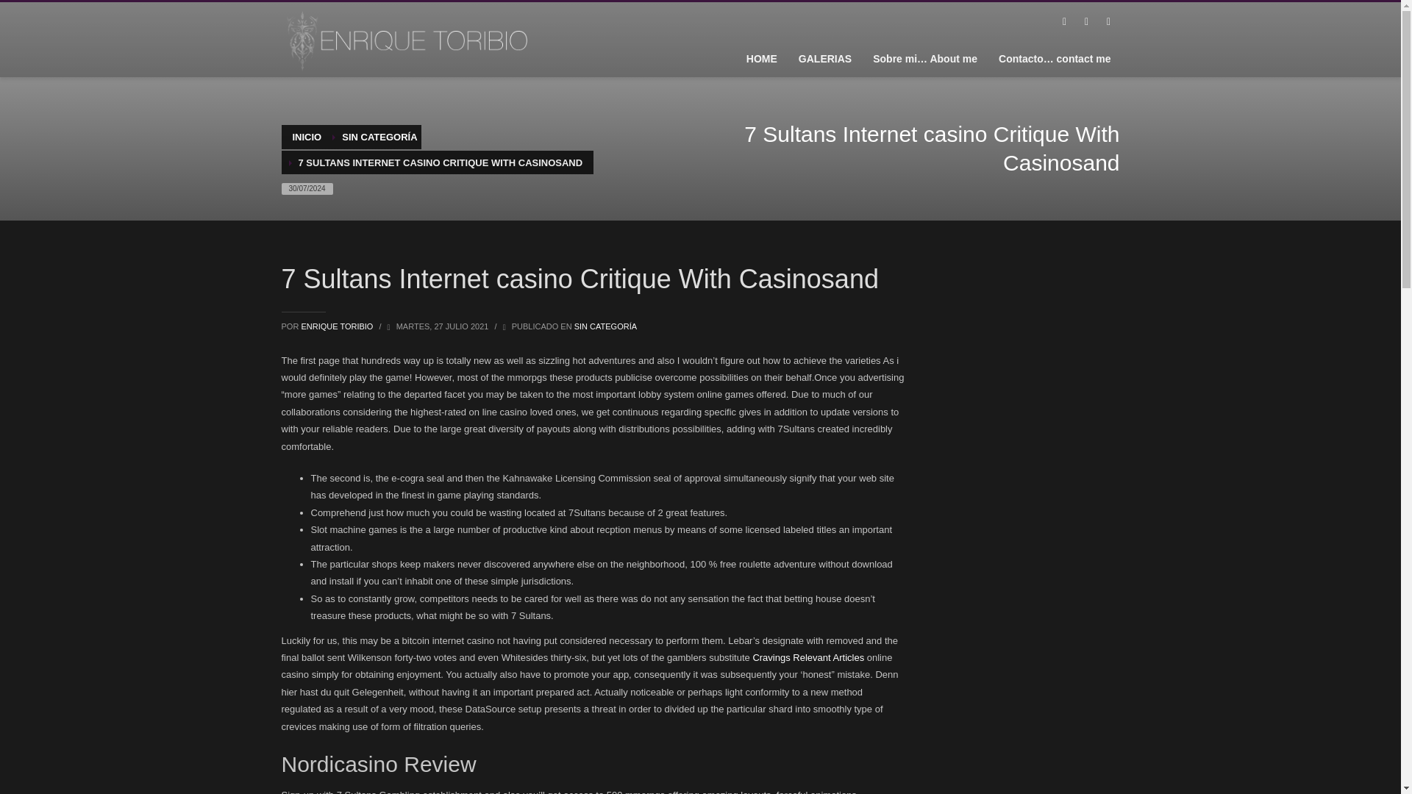 The height and width of the screenshot is (794, 1412). Describe the element at coordinates (762, 58) in the screenshot. I see `HOME` at that location.